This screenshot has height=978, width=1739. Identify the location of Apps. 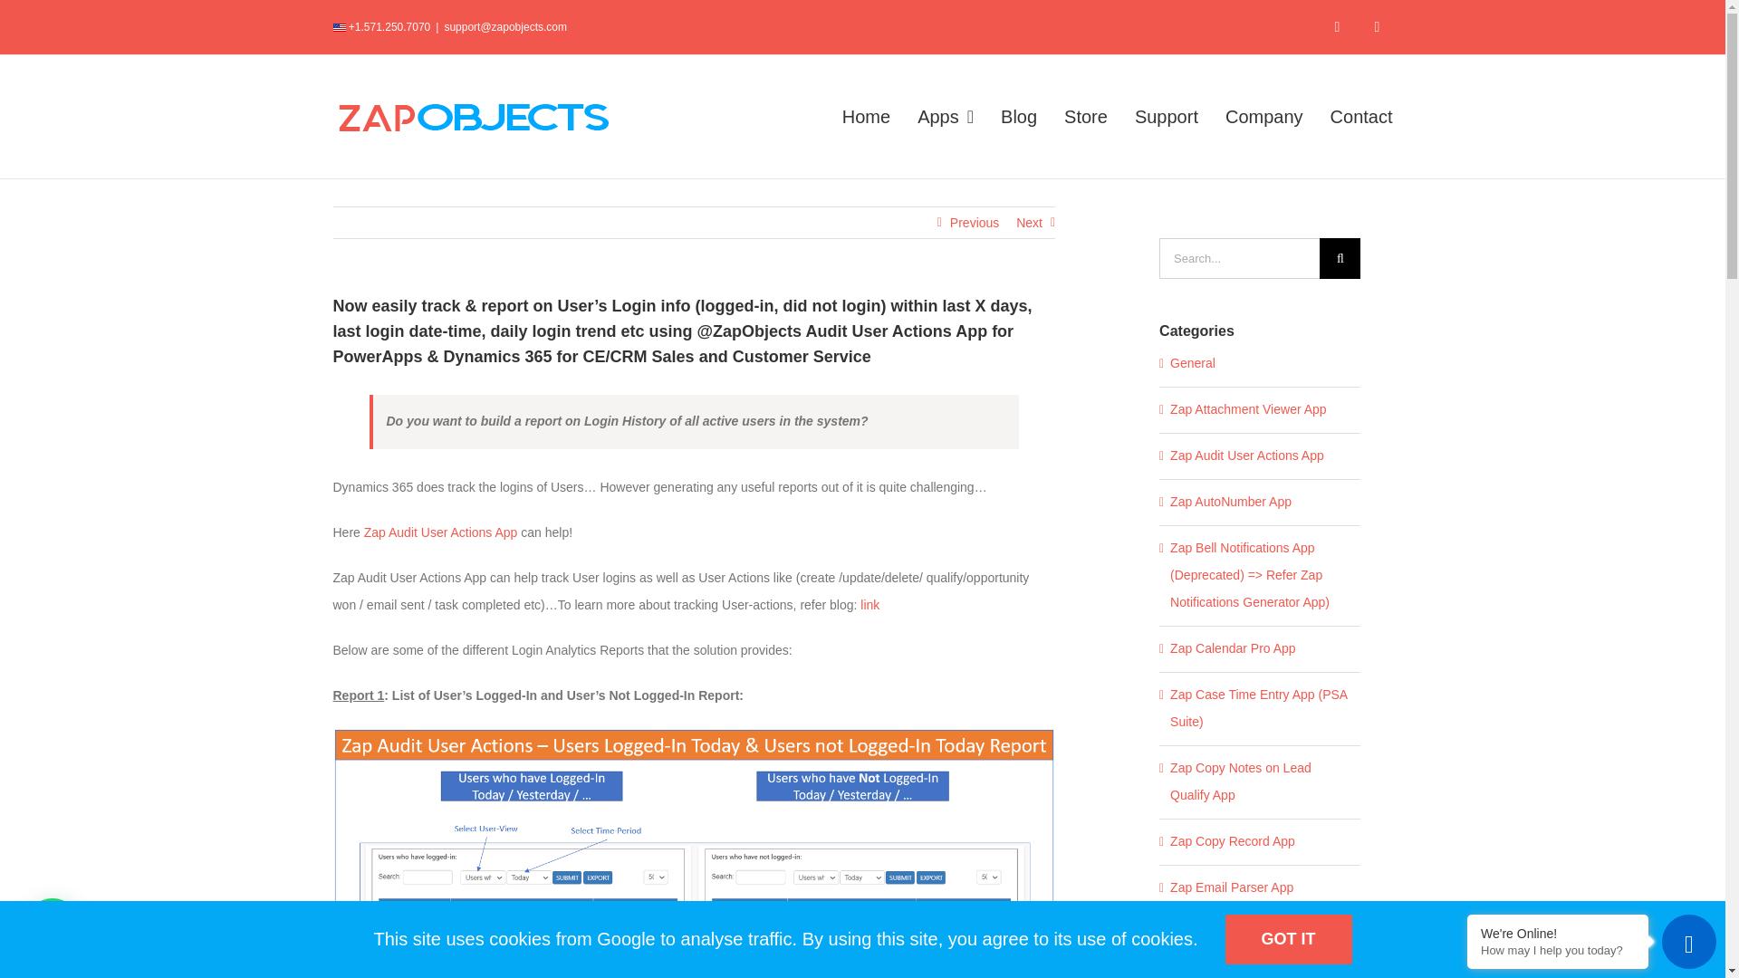
(946, 116).